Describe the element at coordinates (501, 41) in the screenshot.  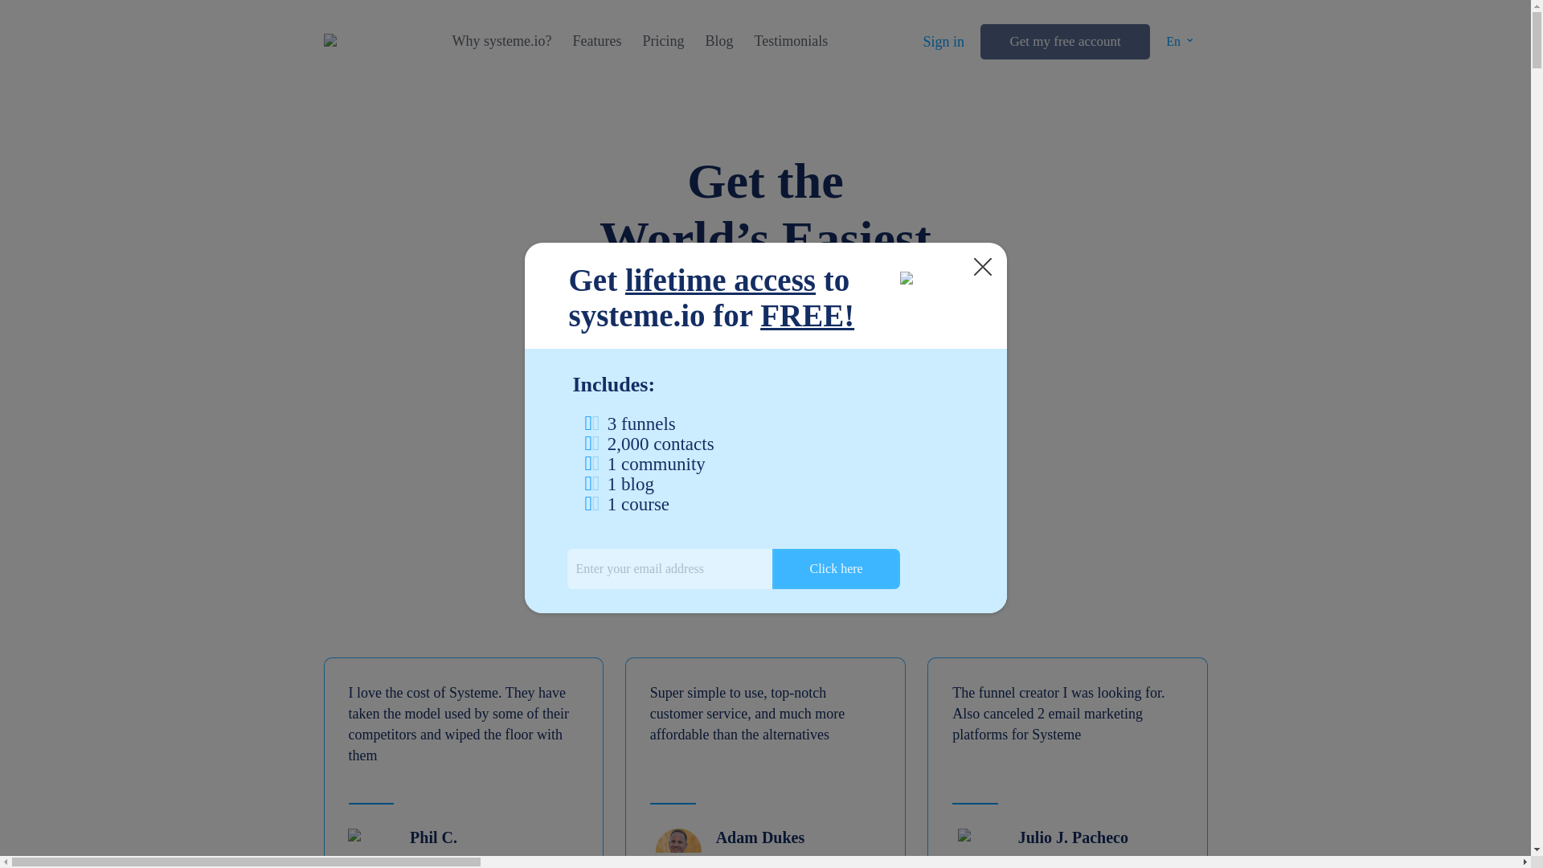
I see `Why systeme.io?` at that location.